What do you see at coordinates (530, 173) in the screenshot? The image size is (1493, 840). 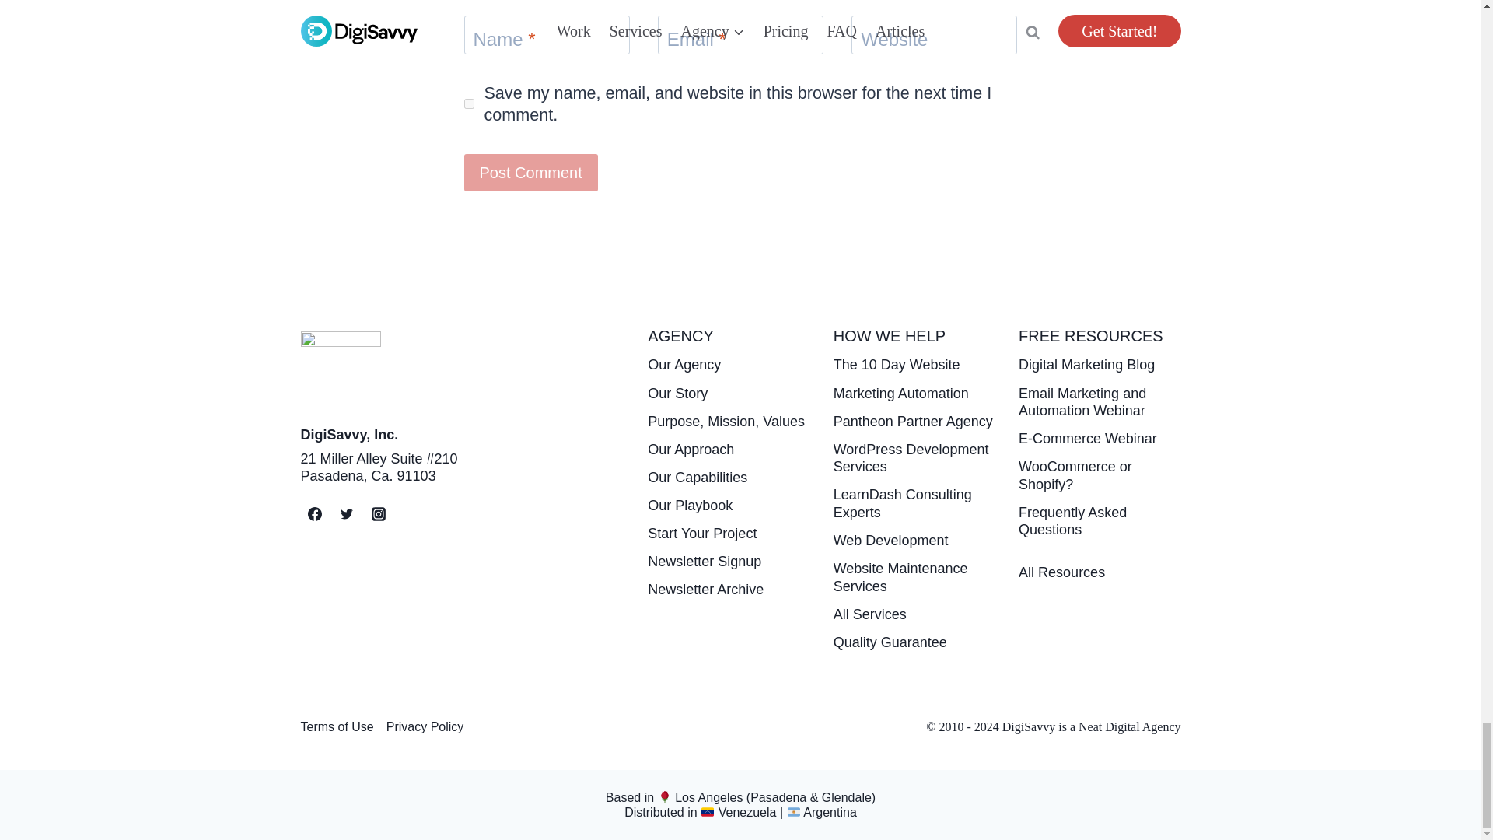 I see `Post Comment` at bounding box center [530, 173].